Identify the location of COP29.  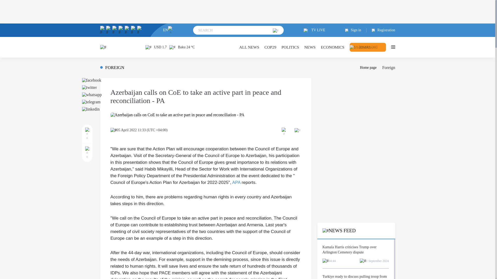
(270, 47).